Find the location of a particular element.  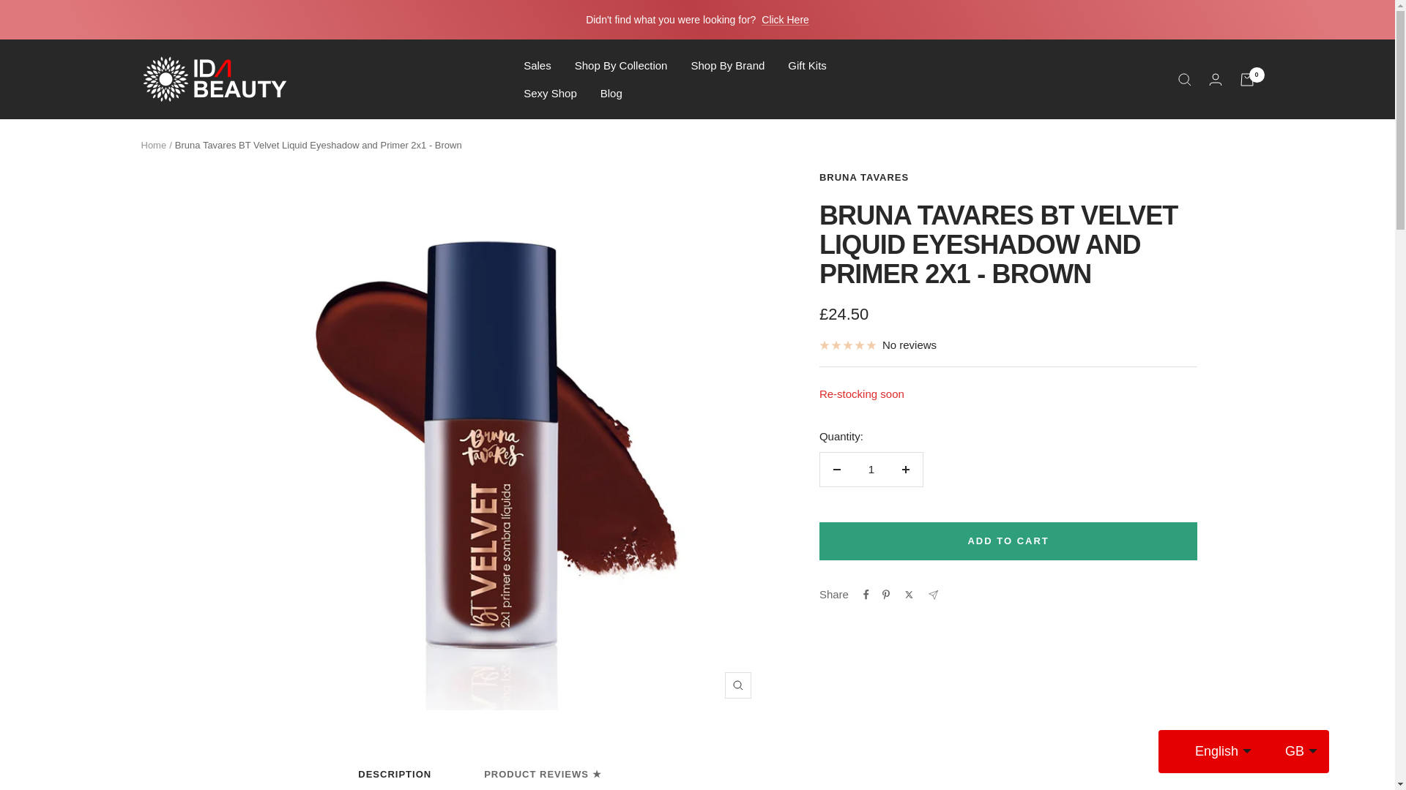

0 is located at coordinates (1246, 79).